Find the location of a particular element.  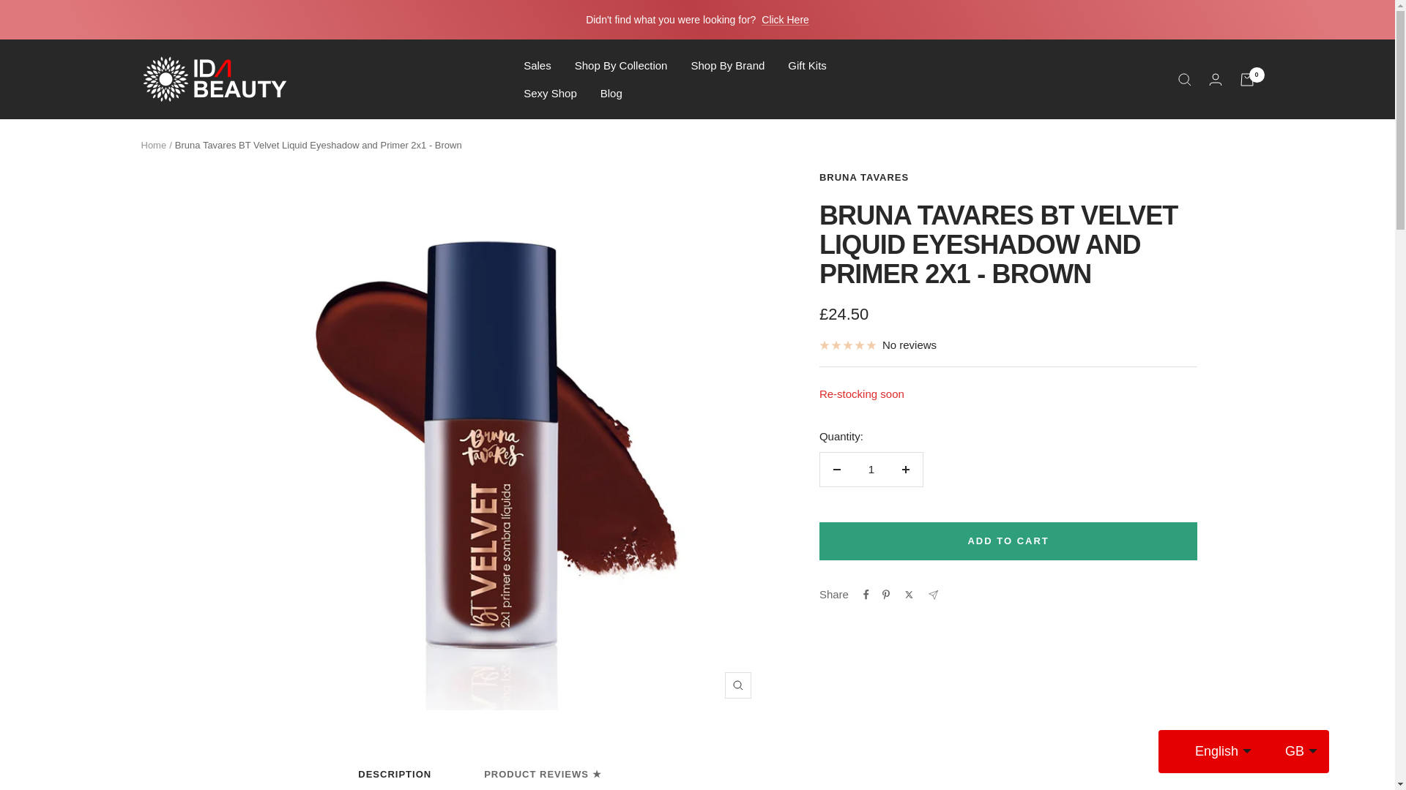

0 is located at coordinates (1246, 79).